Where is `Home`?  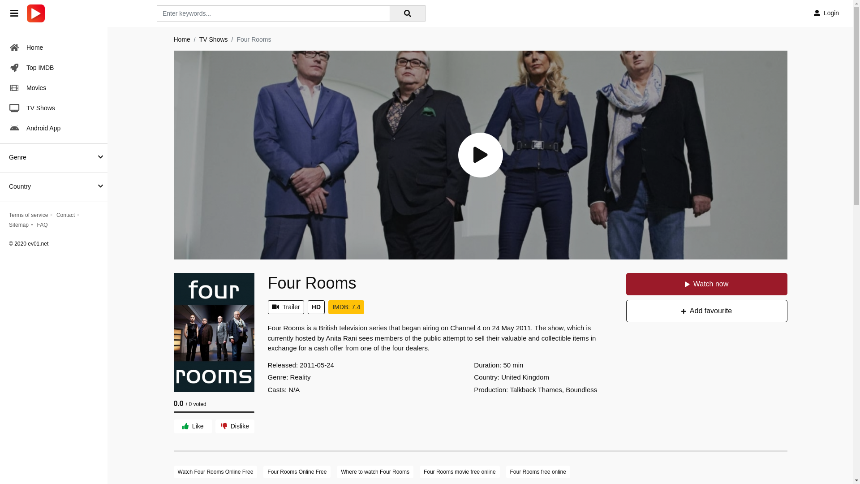 Home is located at coordinates (182, 39).